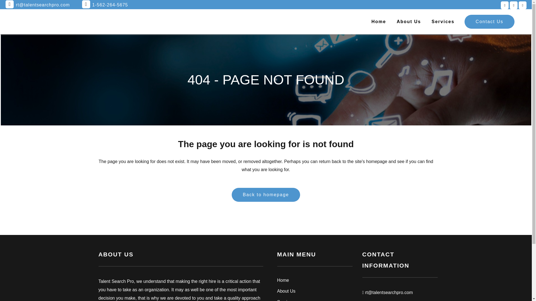  Describe the element at coordinates (490, 21) in the screenshot. I see `Contact Us` at that location.